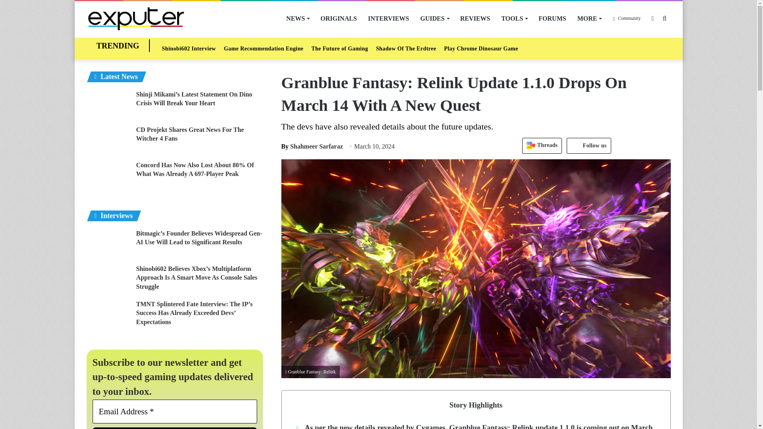 The width and height of the screenshot is (763, 429). What do you see at coordinates (435, 18) in the screenshot?
I see `GUIDES` at bounding box center [435, 18].